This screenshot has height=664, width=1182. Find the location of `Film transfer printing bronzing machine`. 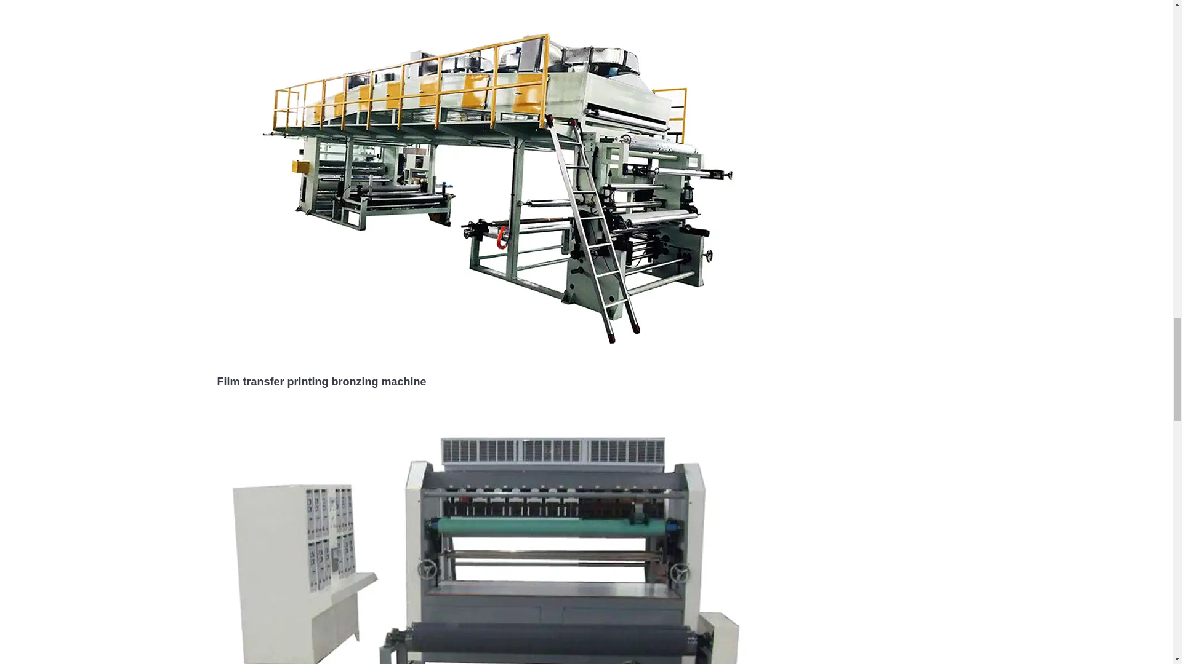

Film transfer printing bronzing machine is located at coordinates (321, 381).